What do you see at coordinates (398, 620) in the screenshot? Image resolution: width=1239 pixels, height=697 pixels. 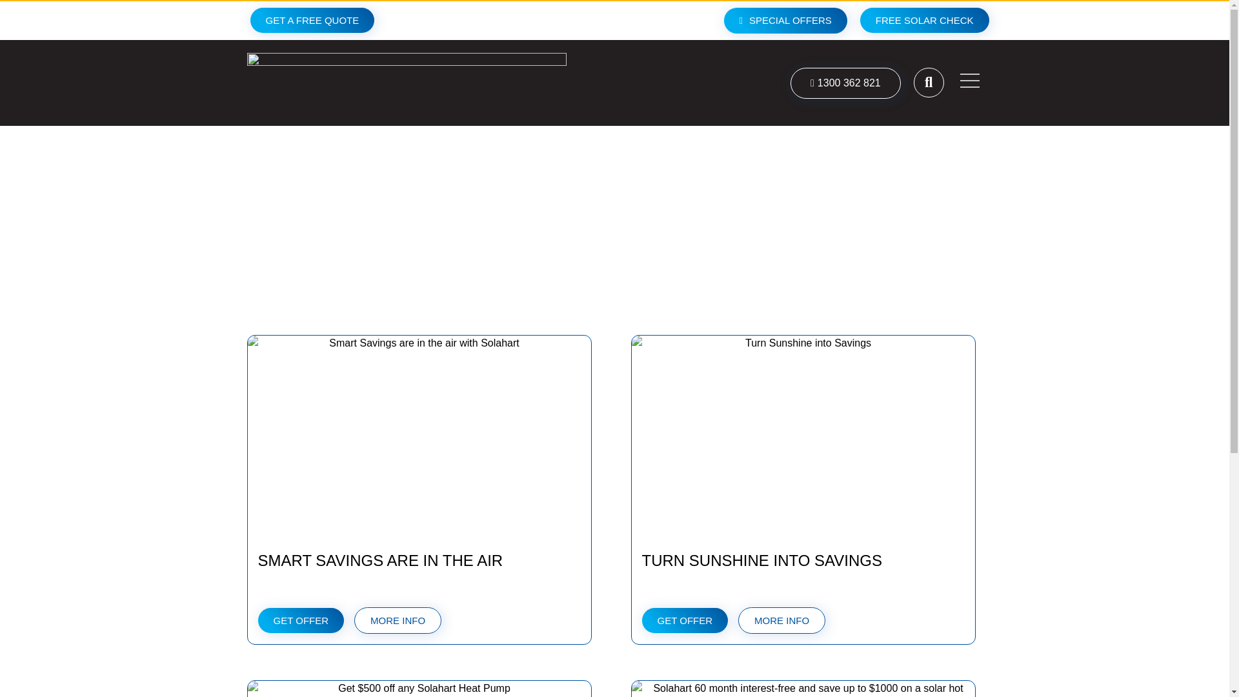 I see `MORE INFO` at bounding box center [398, 620].